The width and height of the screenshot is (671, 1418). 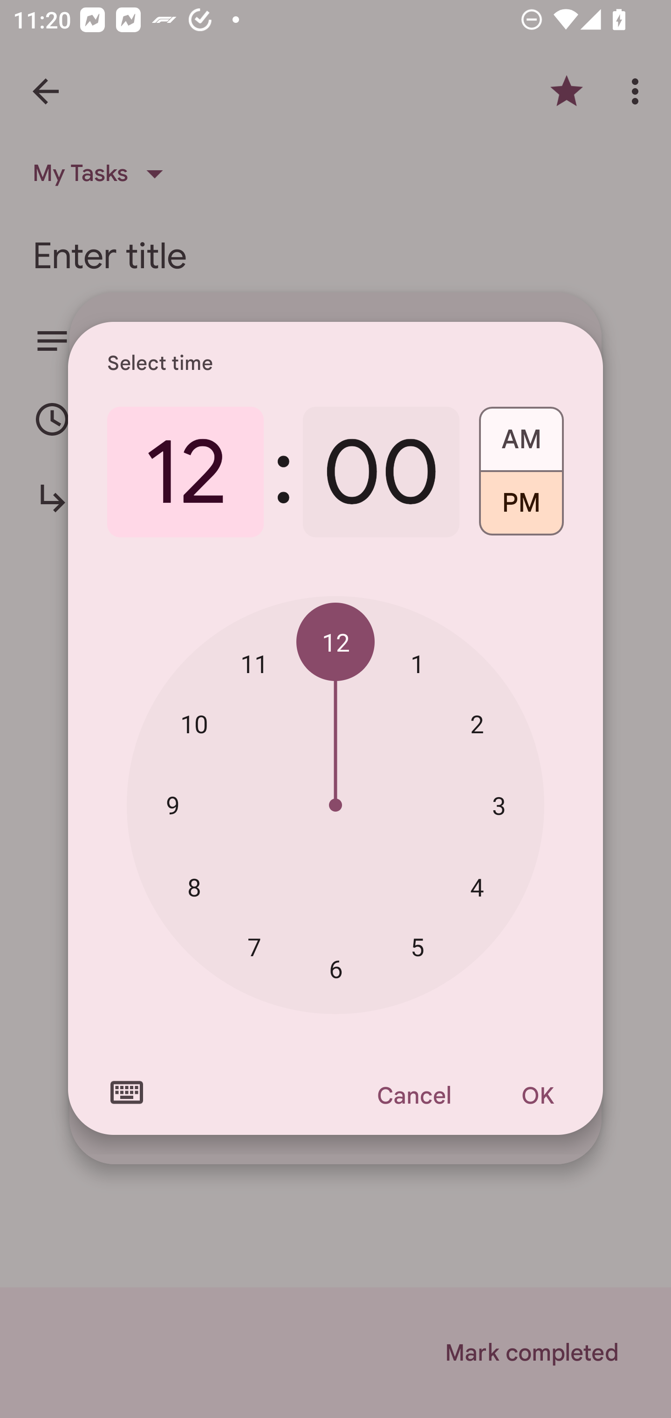 I want to click on 4 4 o'clock, so click(x=477, y=887).